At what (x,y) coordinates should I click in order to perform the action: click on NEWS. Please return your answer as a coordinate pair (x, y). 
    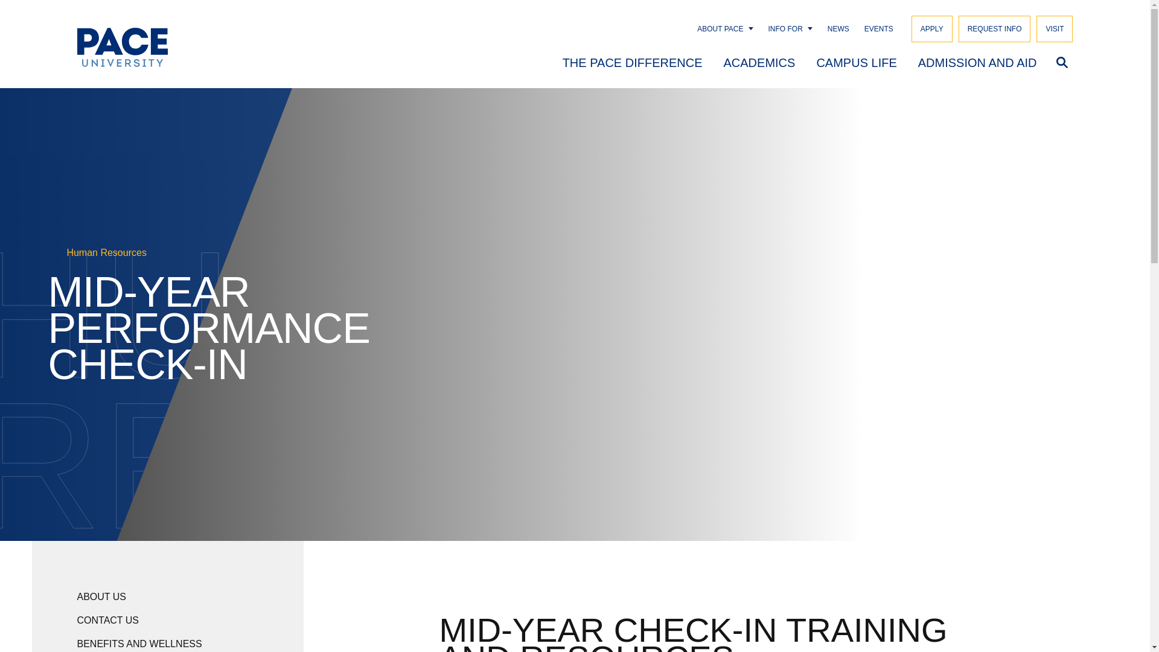
    Looking at the image, I should click on (838, 29).